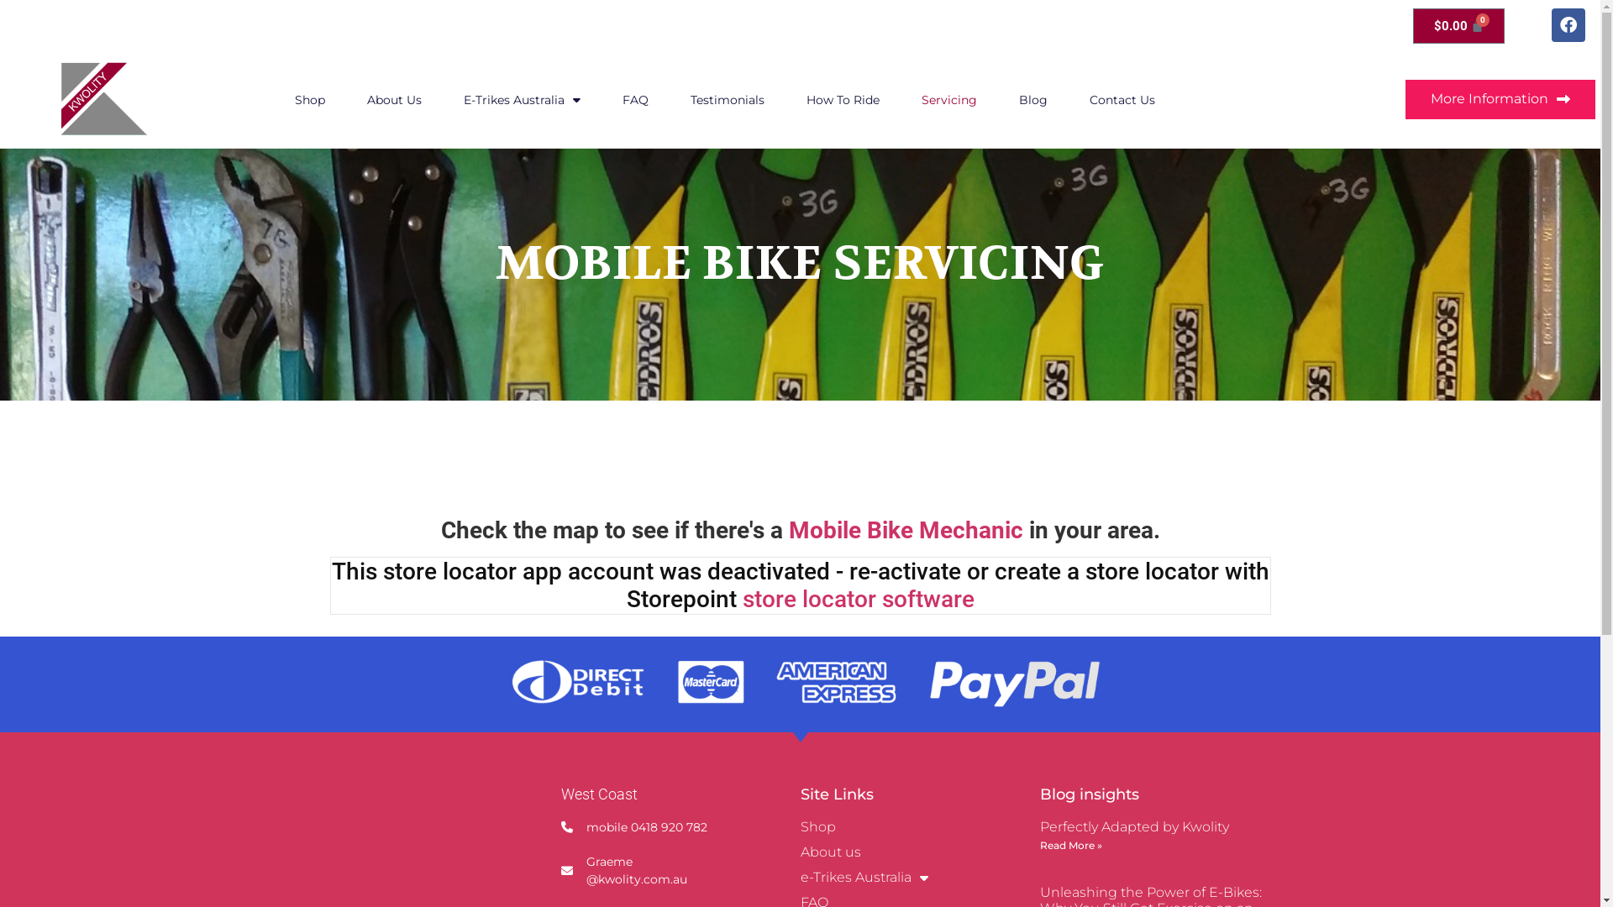  I want to click on FAQ, so click(635, 100).